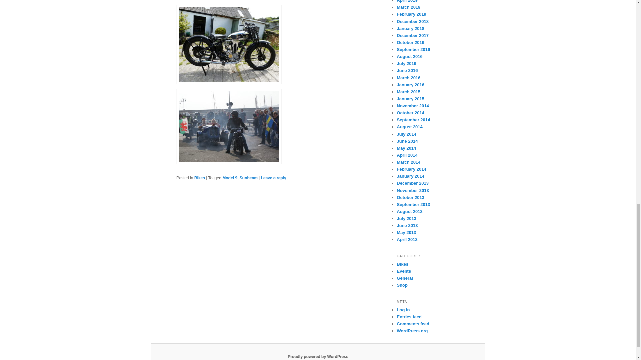 The height and width of the screenshot is (360, 641). What do you see at coordinates (318, 356) in the screenshot?
I see `Semantic Personal Publishing Platform` at bounding box center [318, 356].